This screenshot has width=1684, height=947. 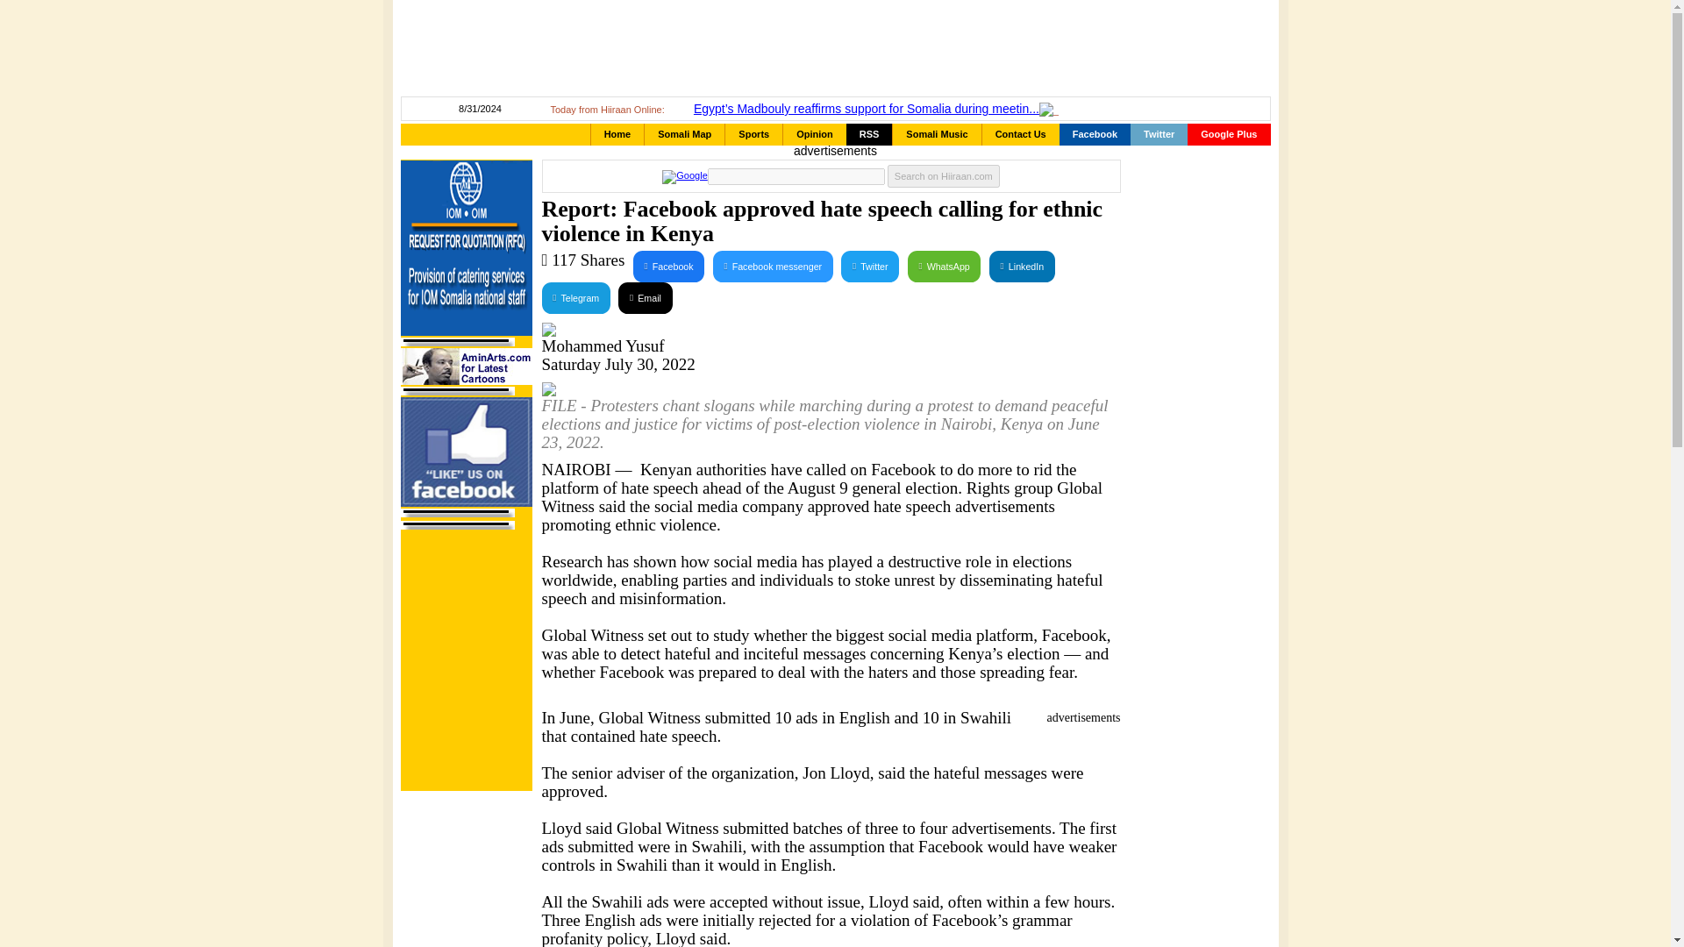 I want to click on Telegram, so click(x=575, y=297).